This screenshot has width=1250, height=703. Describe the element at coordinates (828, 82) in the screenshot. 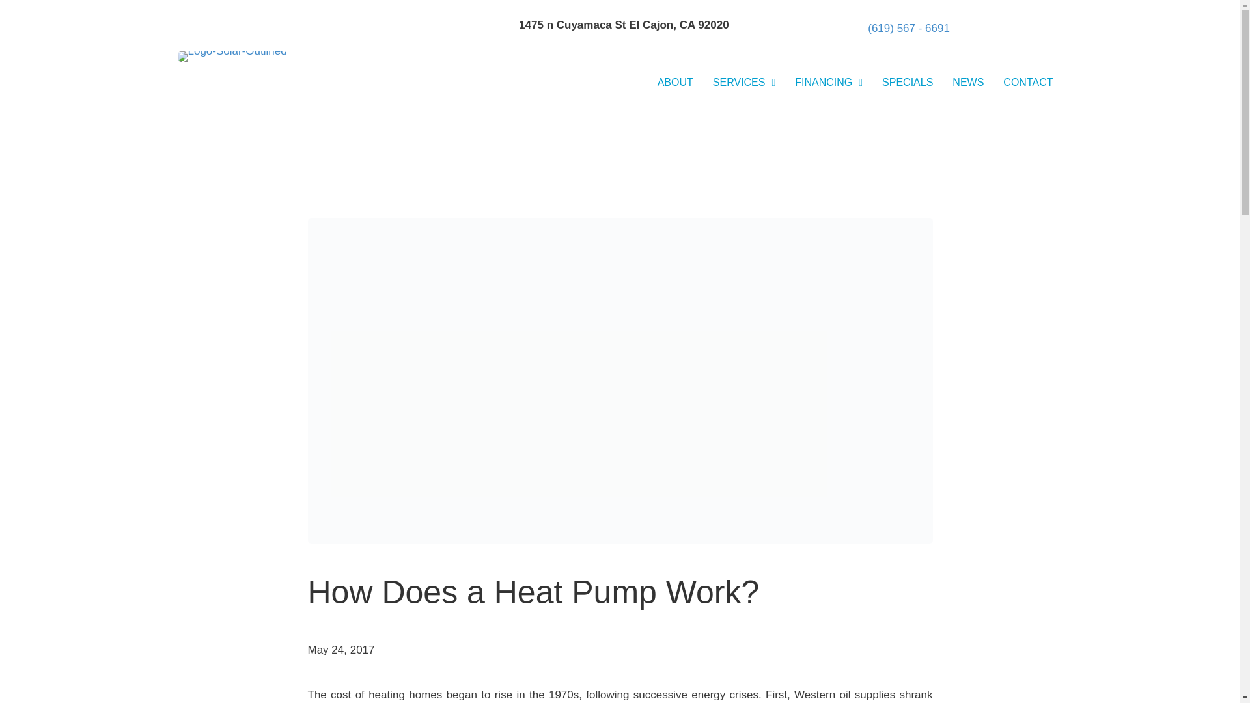

I see `FINANCING` at that location.